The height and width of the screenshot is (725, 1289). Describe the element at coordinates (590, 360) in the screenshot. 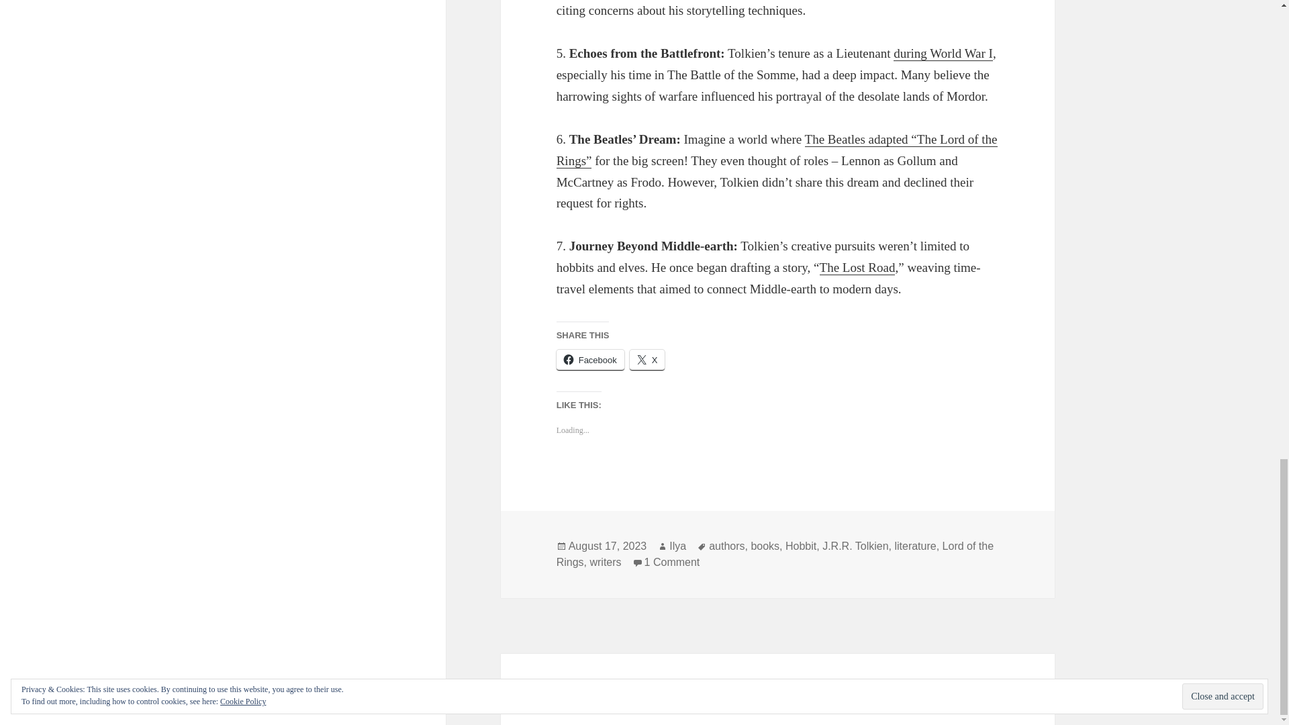

I see `Click to share on Facebook` at that location.